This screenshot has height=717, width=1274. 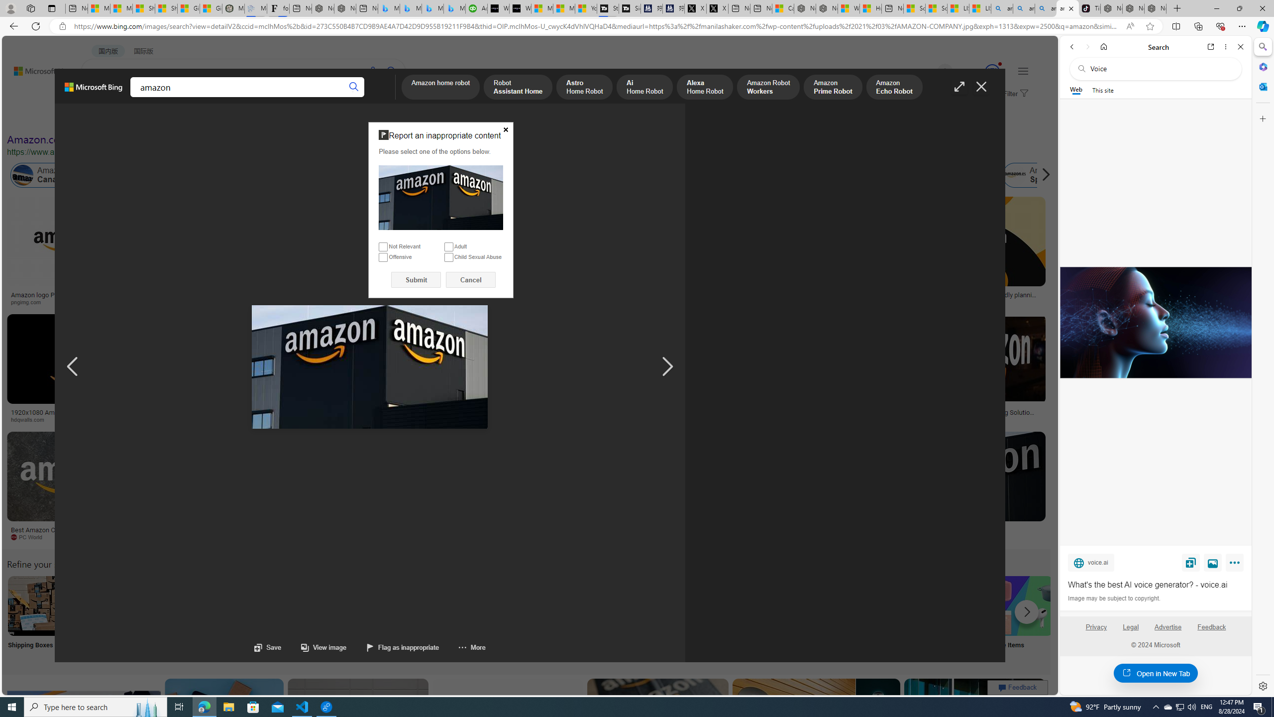 I want to click on Amazon Shipping Boxes Shipping Boxes, so click(x=37, y=618).